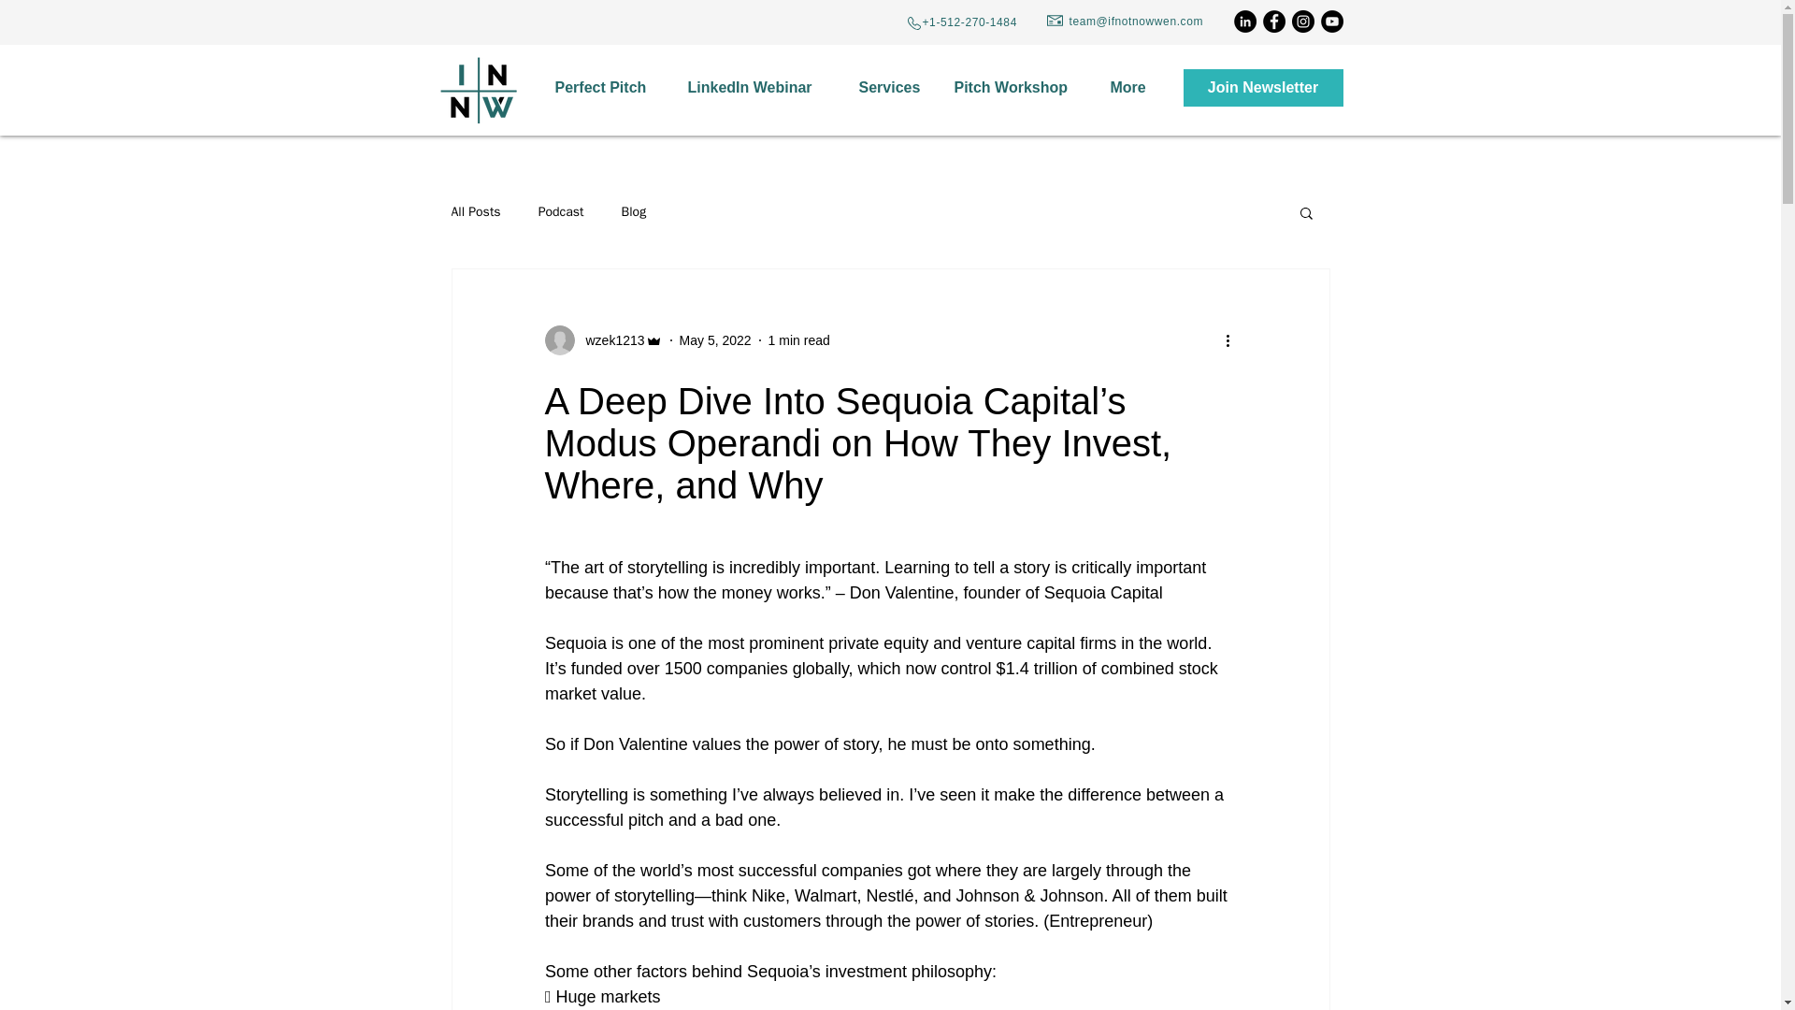 The height and width of the screenshot is (1010, 1795). I want to click on Join Newsletter, so click(1262, 88).